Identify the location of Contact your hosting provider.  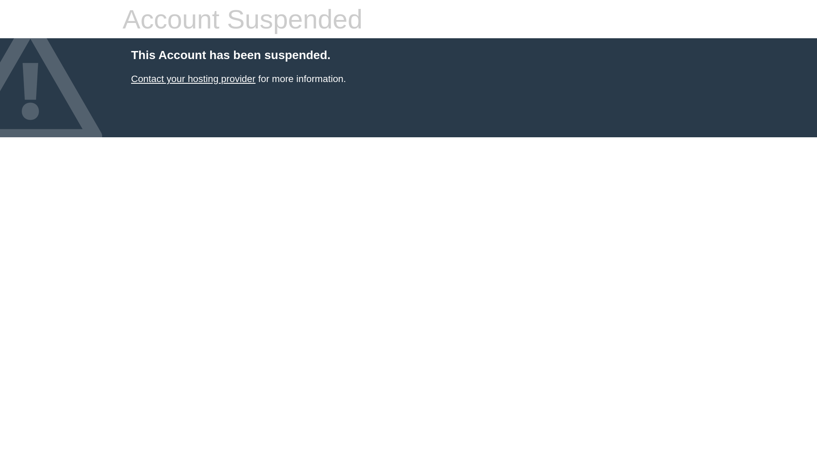
(193, 79).